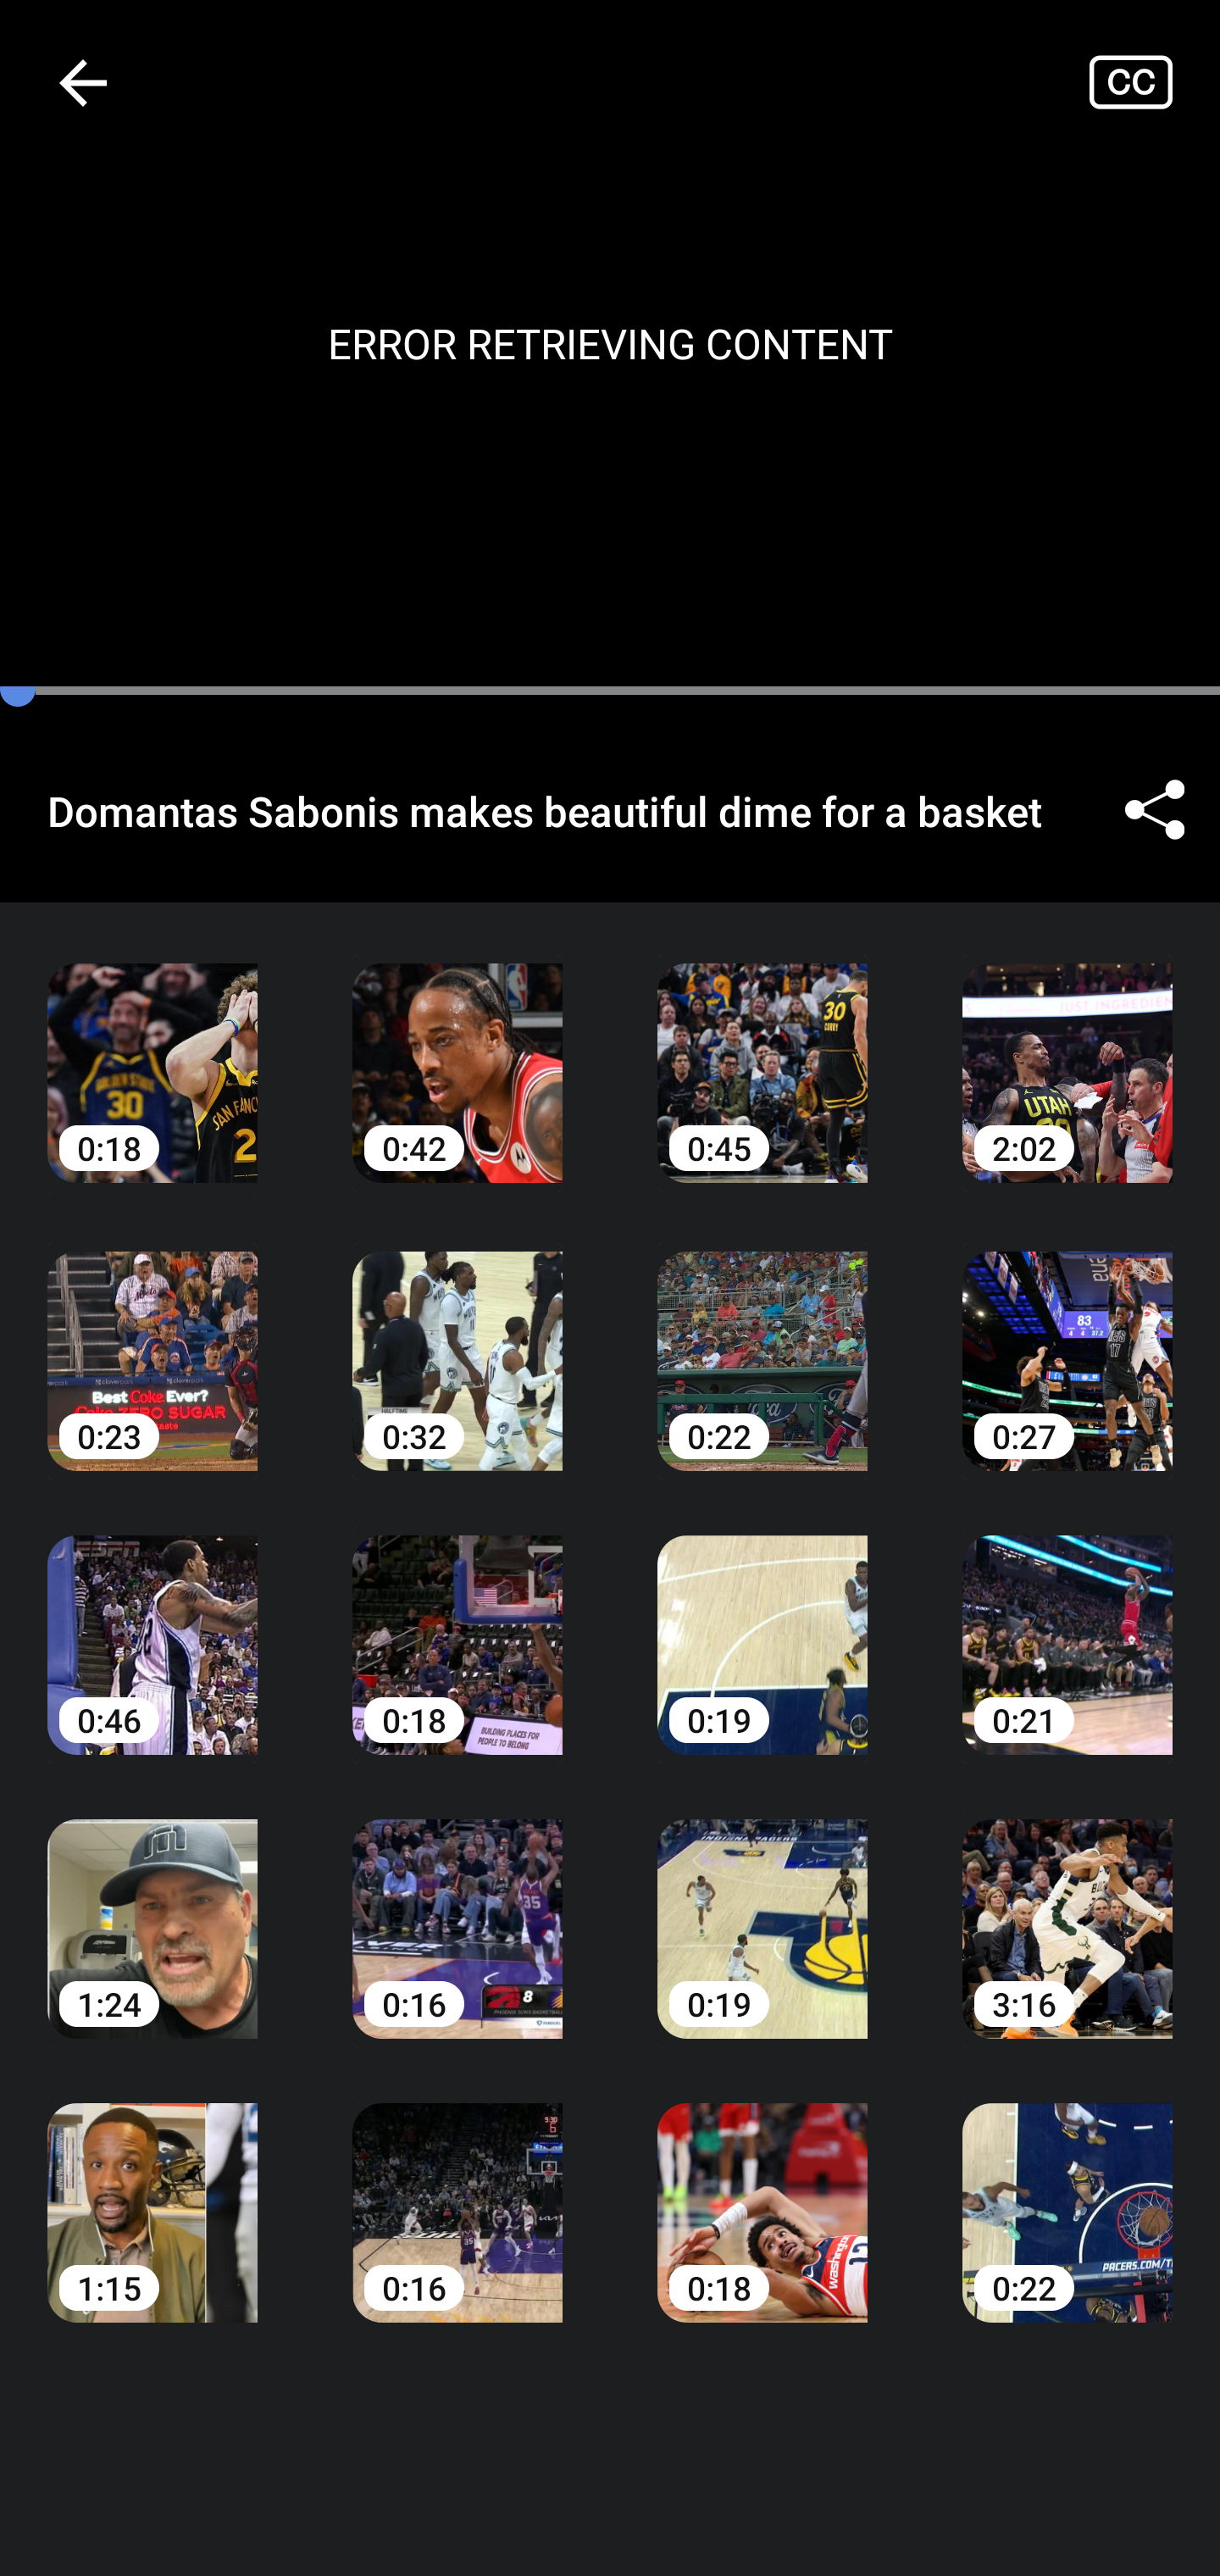 Image resolution: width=1220 pixels, height=2576 pixels. Describe the element at coordinates (152, 1621) in the screenshot. I see `0:46` at that location.